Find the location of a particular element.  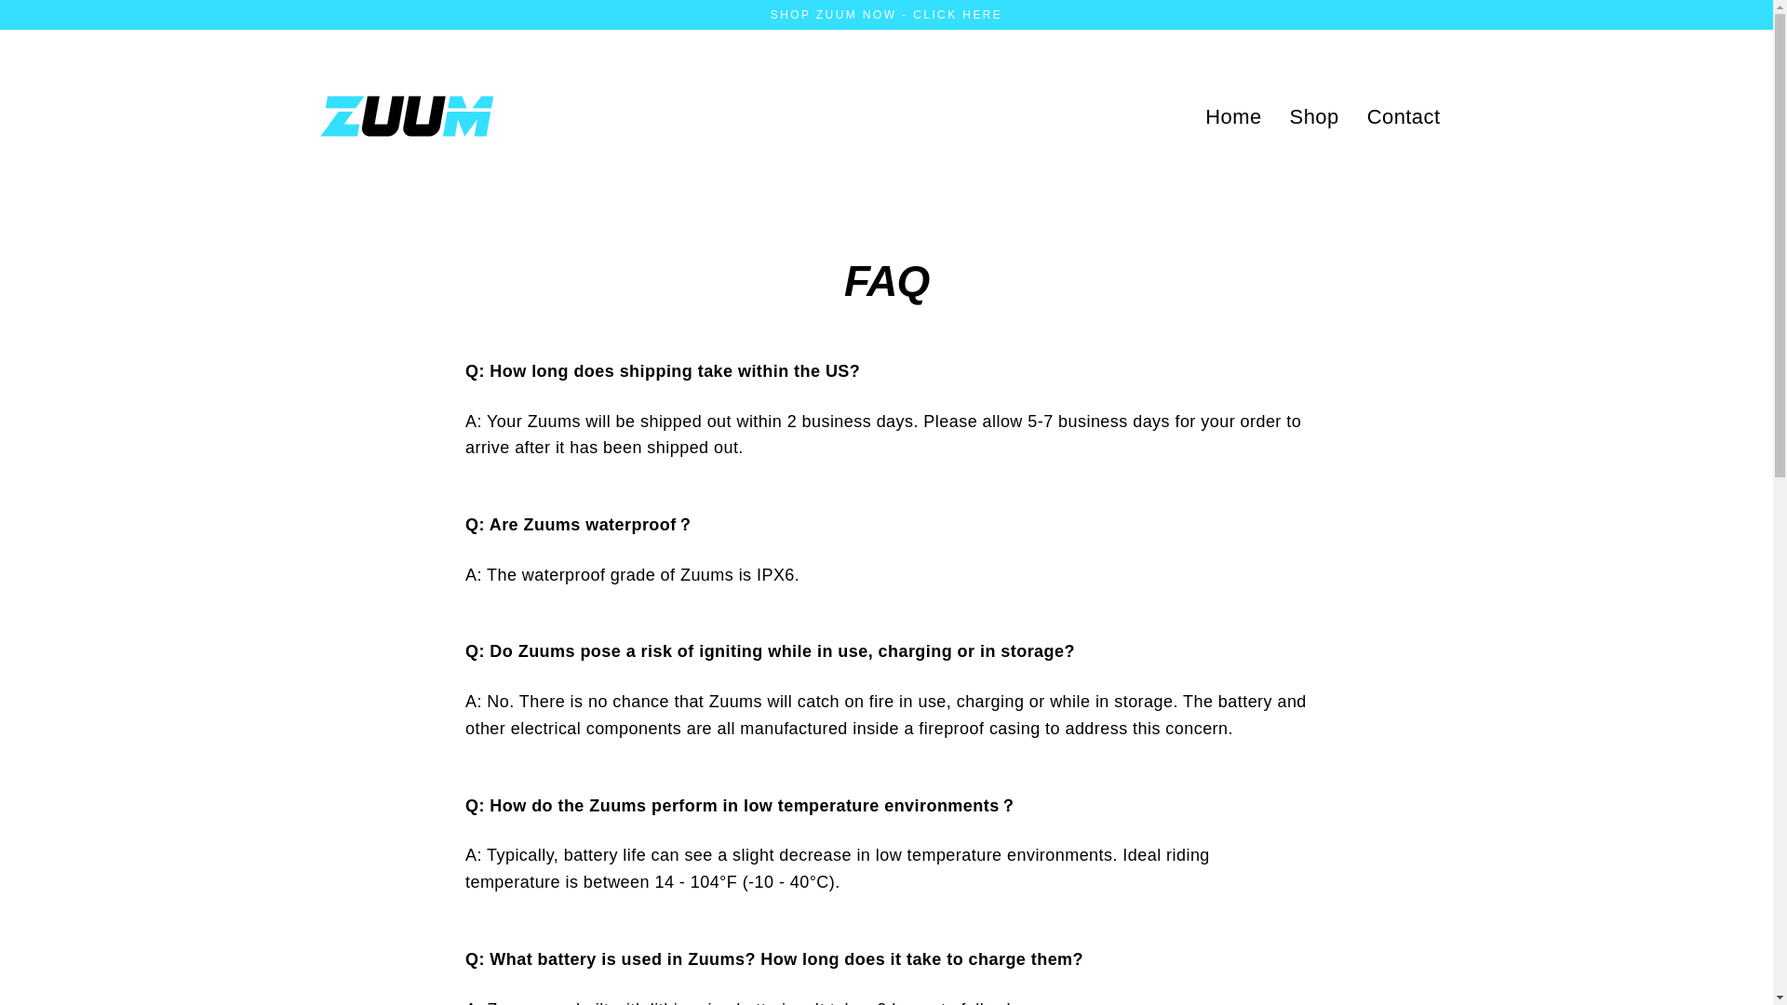

Contact is located at coordinates (1404, 116).